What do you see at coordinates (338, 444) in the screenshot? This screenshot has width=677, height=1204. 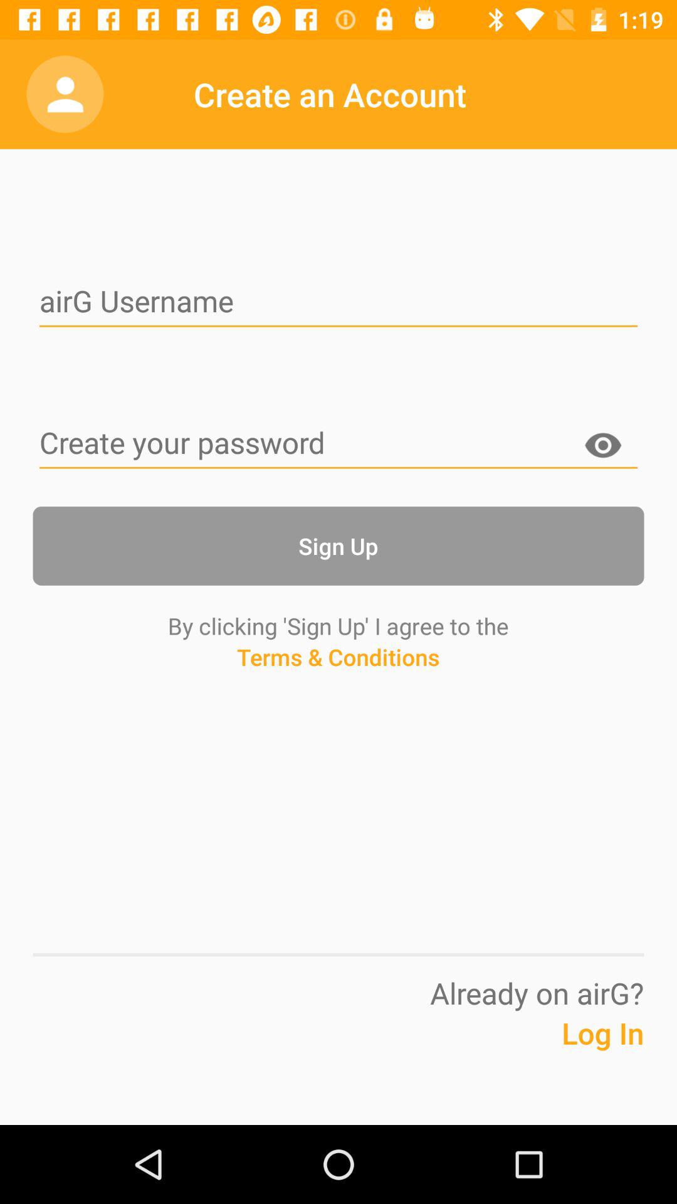 I see `toggle autoplay` at bounding box center [338, 444].